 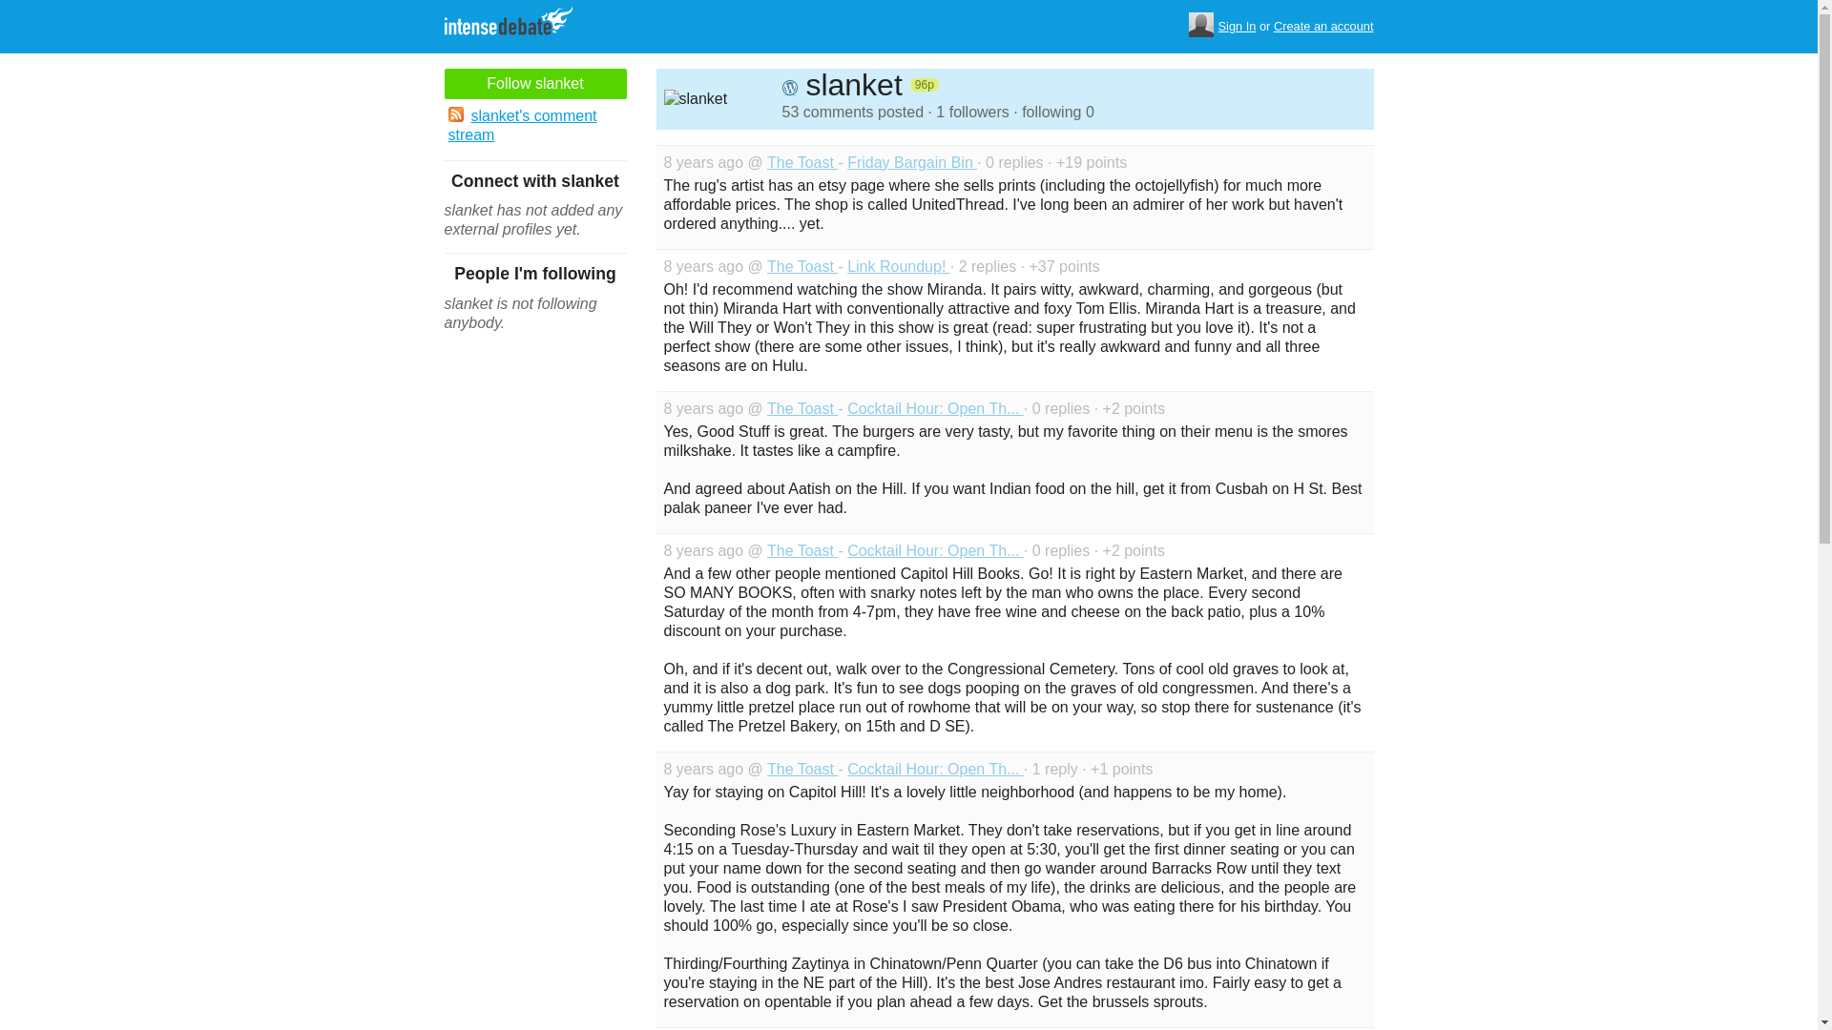 I want to click on Sign In, so click(x=1237, y=27).